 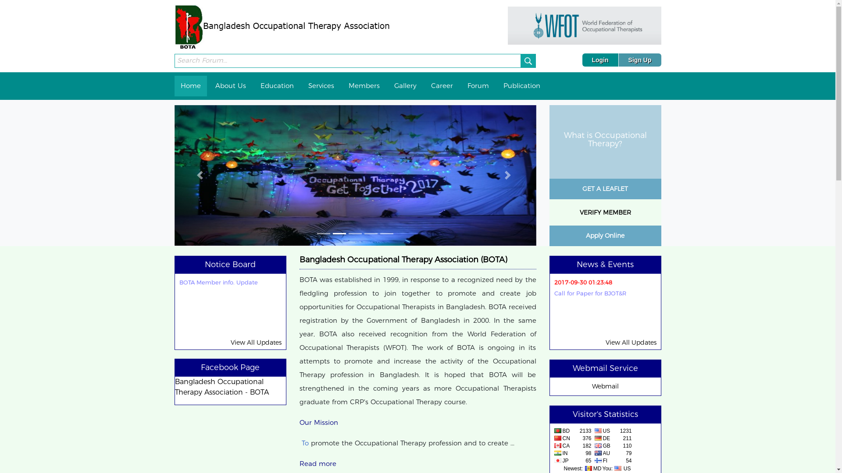 I want to click on Members, so click(x=364, y=86).